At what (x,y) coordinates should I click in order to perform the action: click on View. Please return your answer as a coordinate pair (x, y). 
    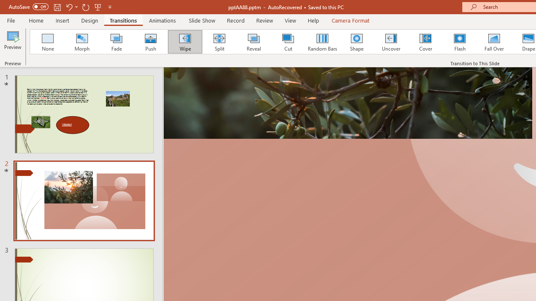
    Looking at the image, I should click on (290, 20).